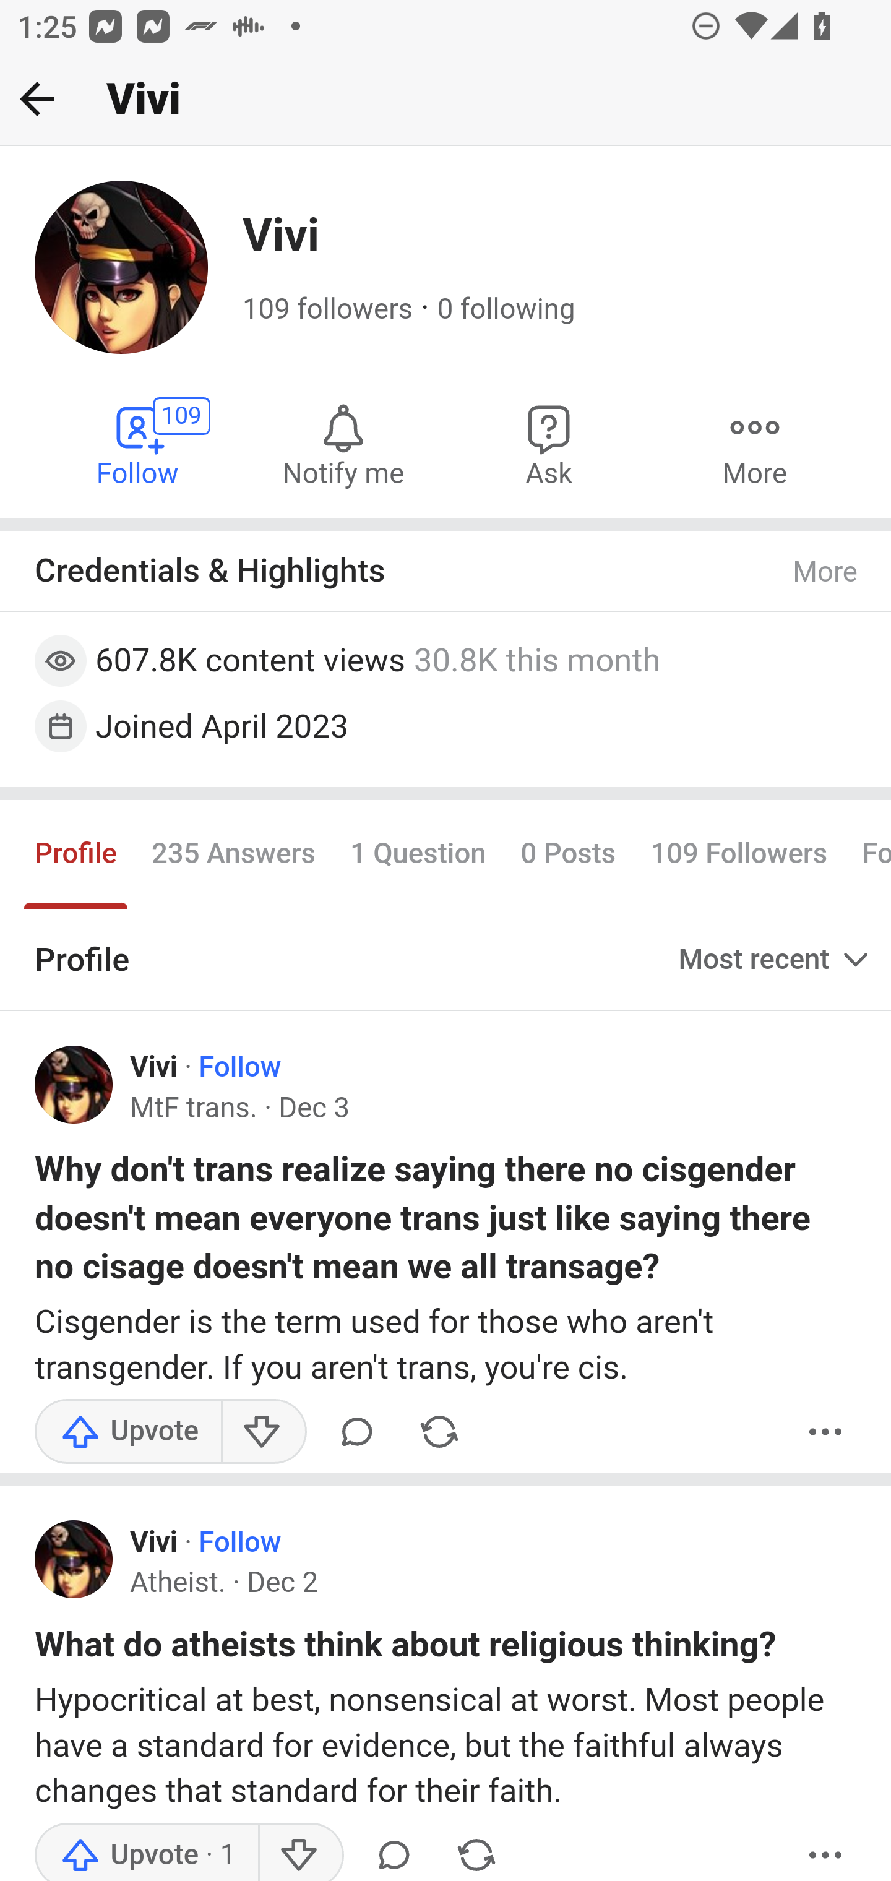  I want to click on Downvote, so click(262, 1431).